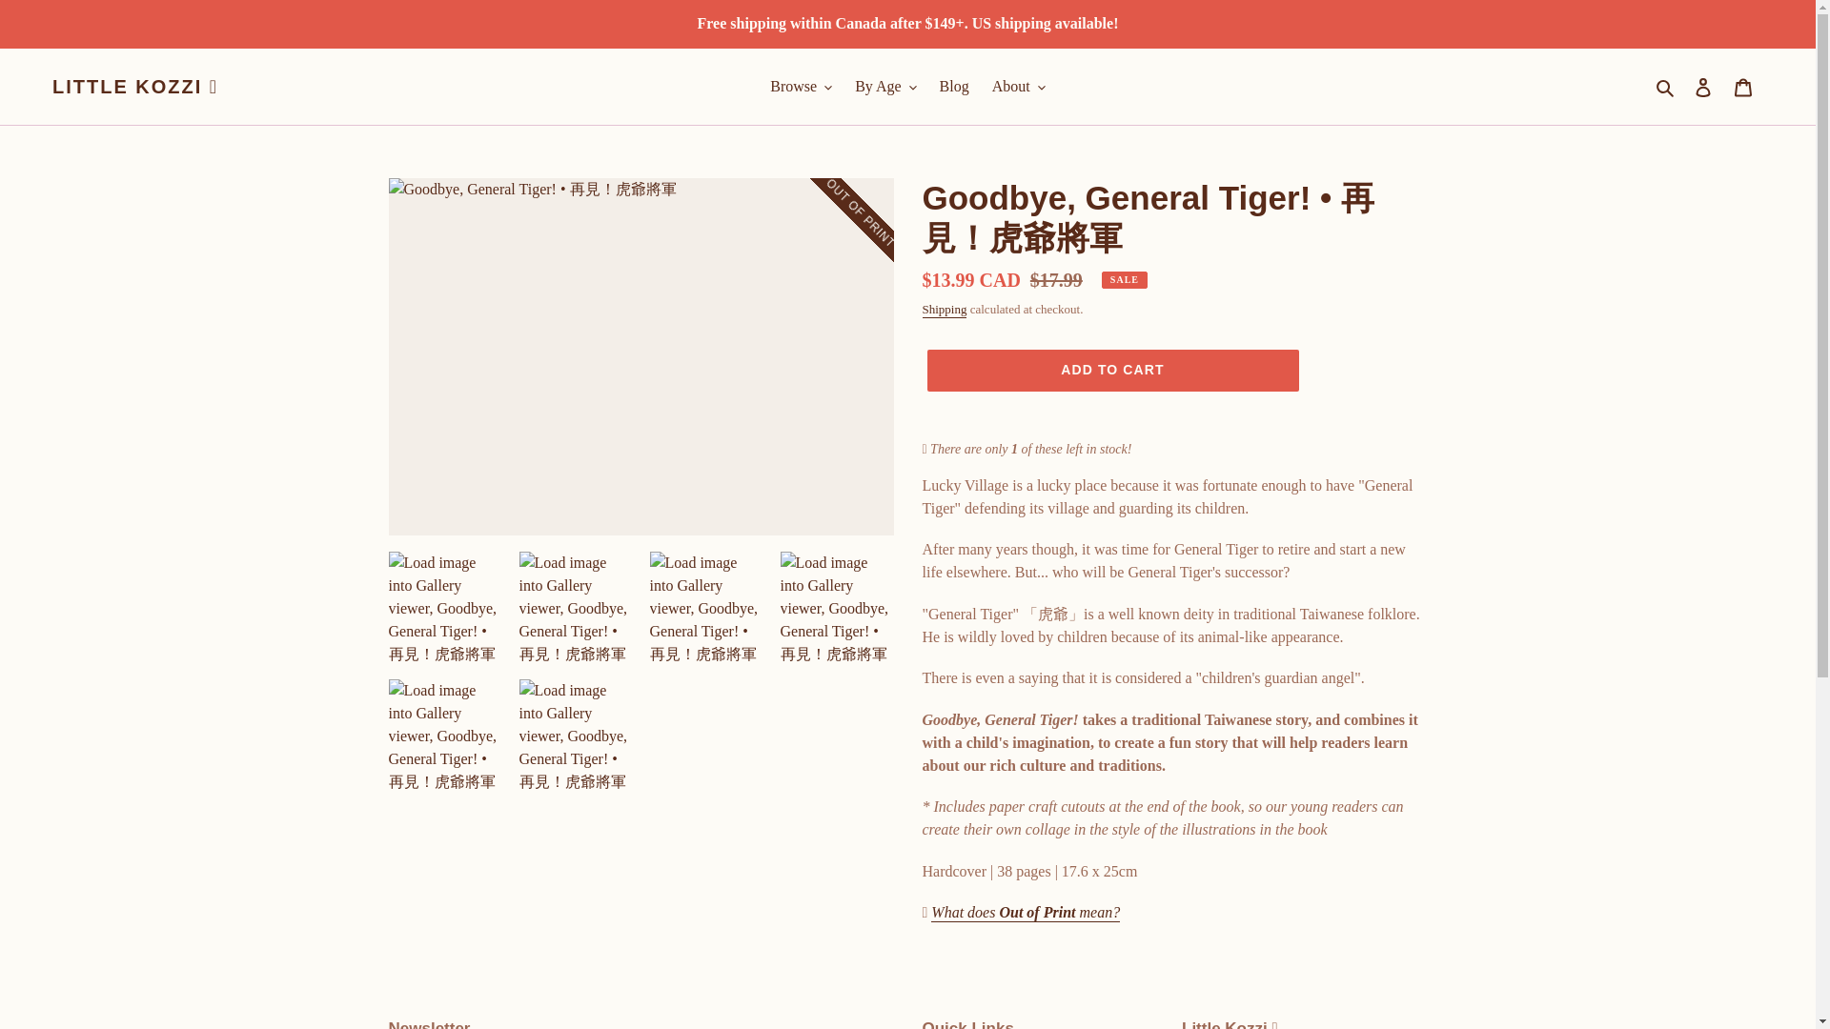  Describe the element at coordinates (801, 86) in the screenshot. I see `Browse` at that location.